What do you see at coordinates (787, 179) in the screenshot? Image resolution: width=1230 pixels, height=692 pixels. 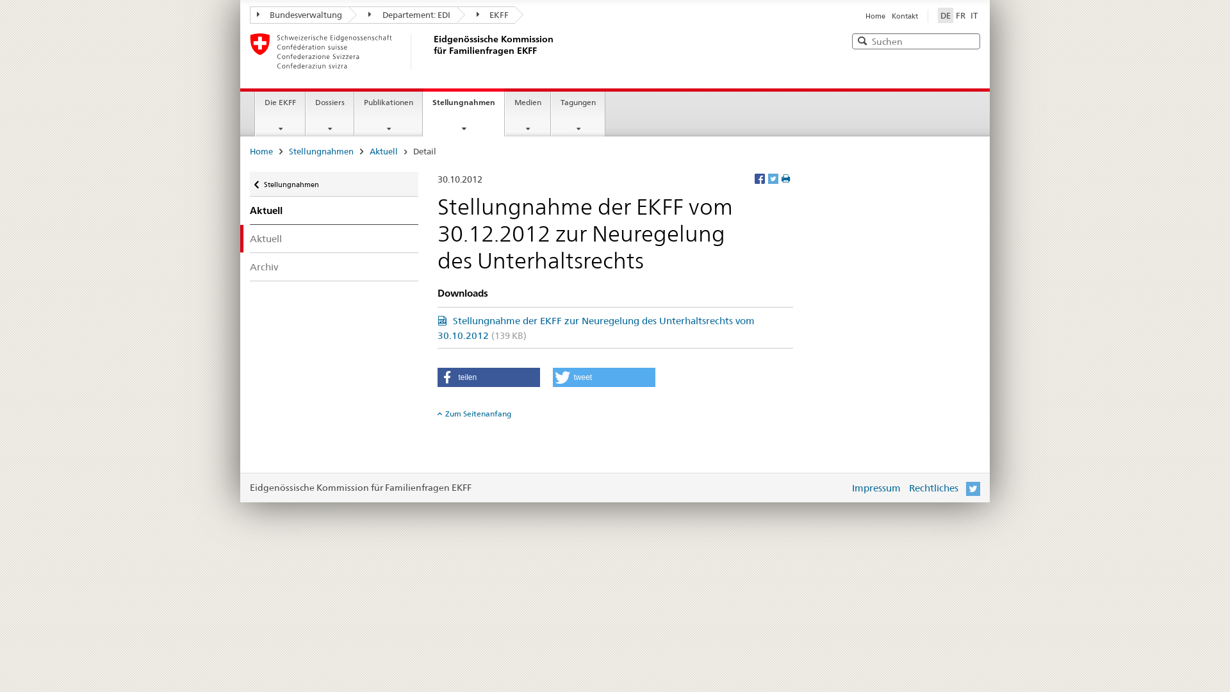 I see `print` at bounding box center [787, 179].